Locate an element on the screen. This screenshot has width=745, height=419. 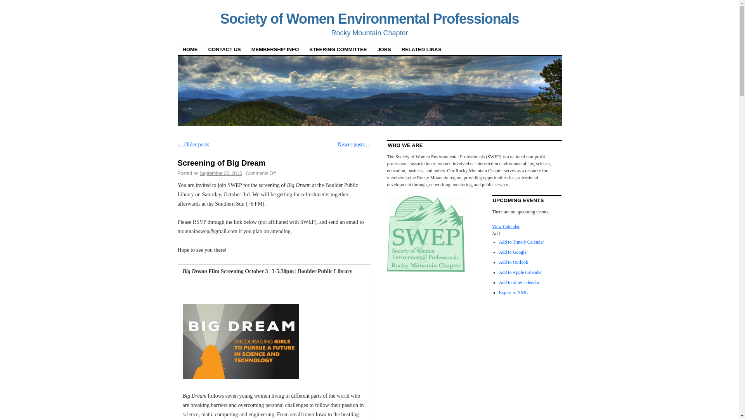
RELATED LINKS is located at coordinates (421, 49).